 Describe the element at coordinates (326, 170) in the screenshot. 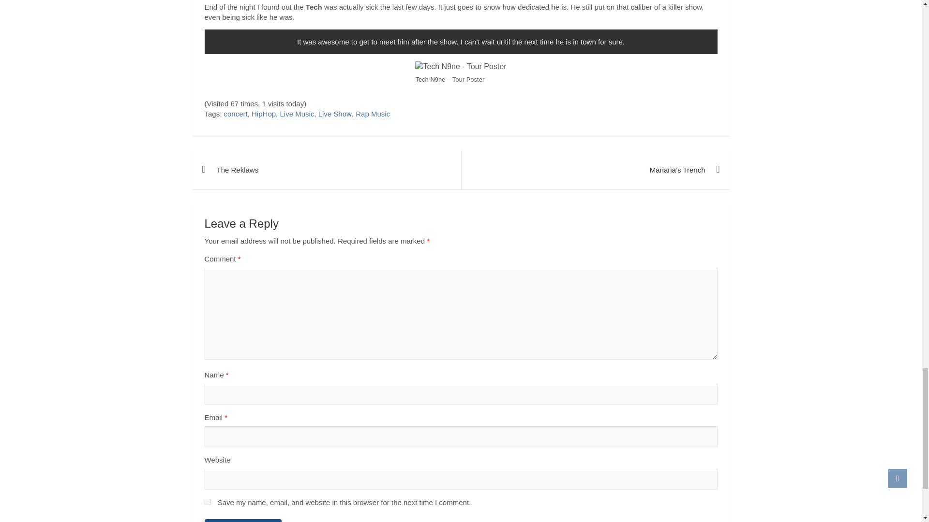

I see `The Reklaws` at that location.